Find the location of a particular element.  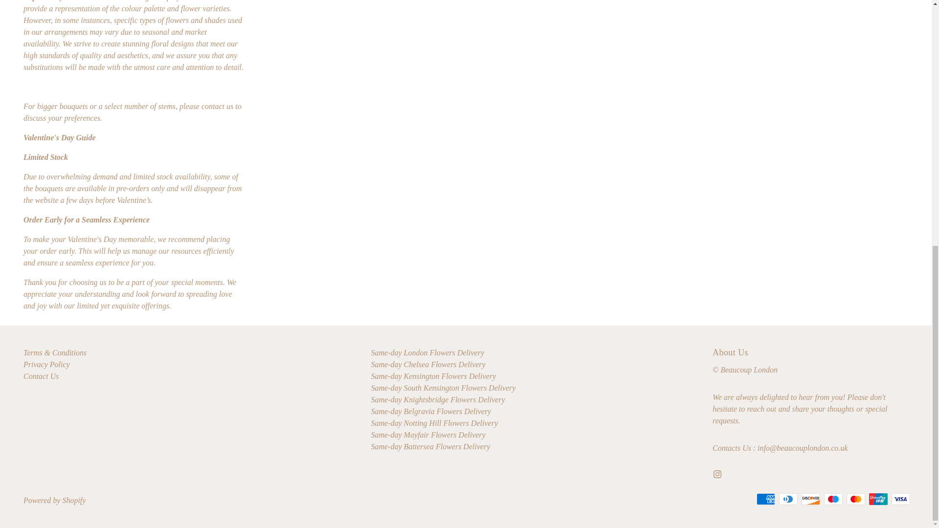

Same-day South Kensington Flowers Delivery is located at coordinates (443, 388).